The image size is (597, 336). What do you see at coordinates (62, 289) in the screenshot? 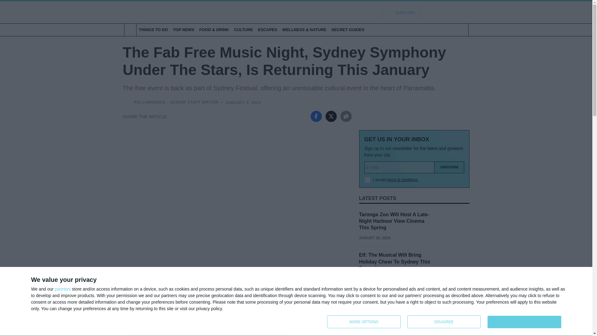
I see `partners` at bounding box center [62, 289].